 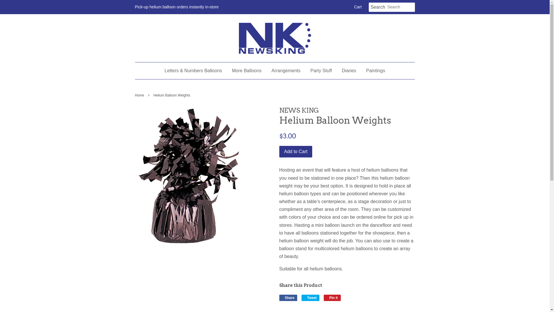 What do you see at coordinates (349, 70) in the screenshot?
I see `Diaries` at bounding box center [349, 70].